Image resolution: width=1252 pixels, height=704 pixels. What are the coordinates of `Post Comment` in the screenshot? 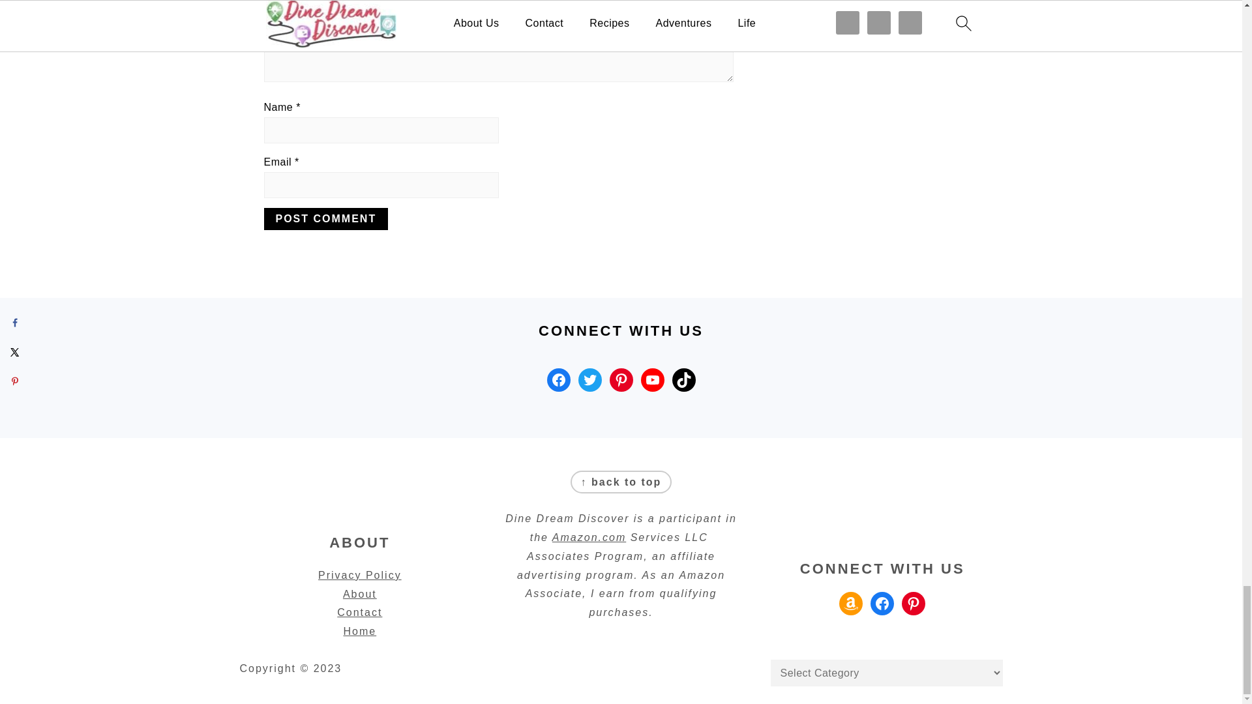 It's located at (325, 219).